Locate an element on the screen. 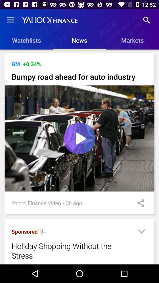 Image resolution: width=159 pixels, height=283 pixels. choose the item above the holiday shopping without icon is located at coordinates (63, 203).